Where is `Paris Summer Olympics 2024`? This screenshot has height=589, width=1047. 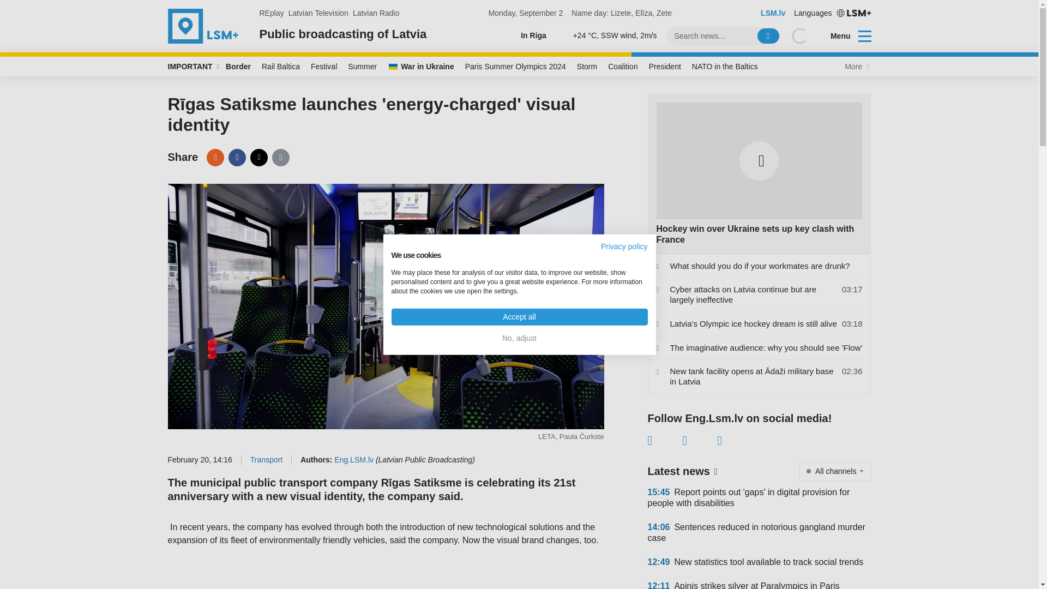 Paris Summer Olympics 2024 is located at coordinates (515, 67).